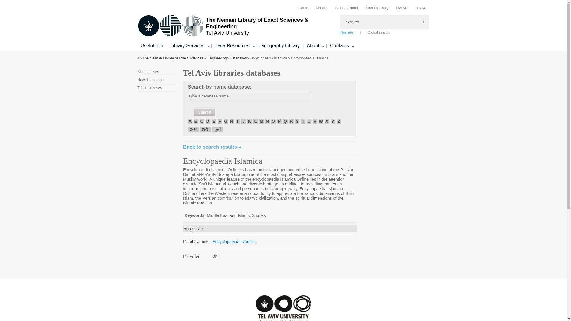  I want to click on Go to homepage, so click(236, 26).